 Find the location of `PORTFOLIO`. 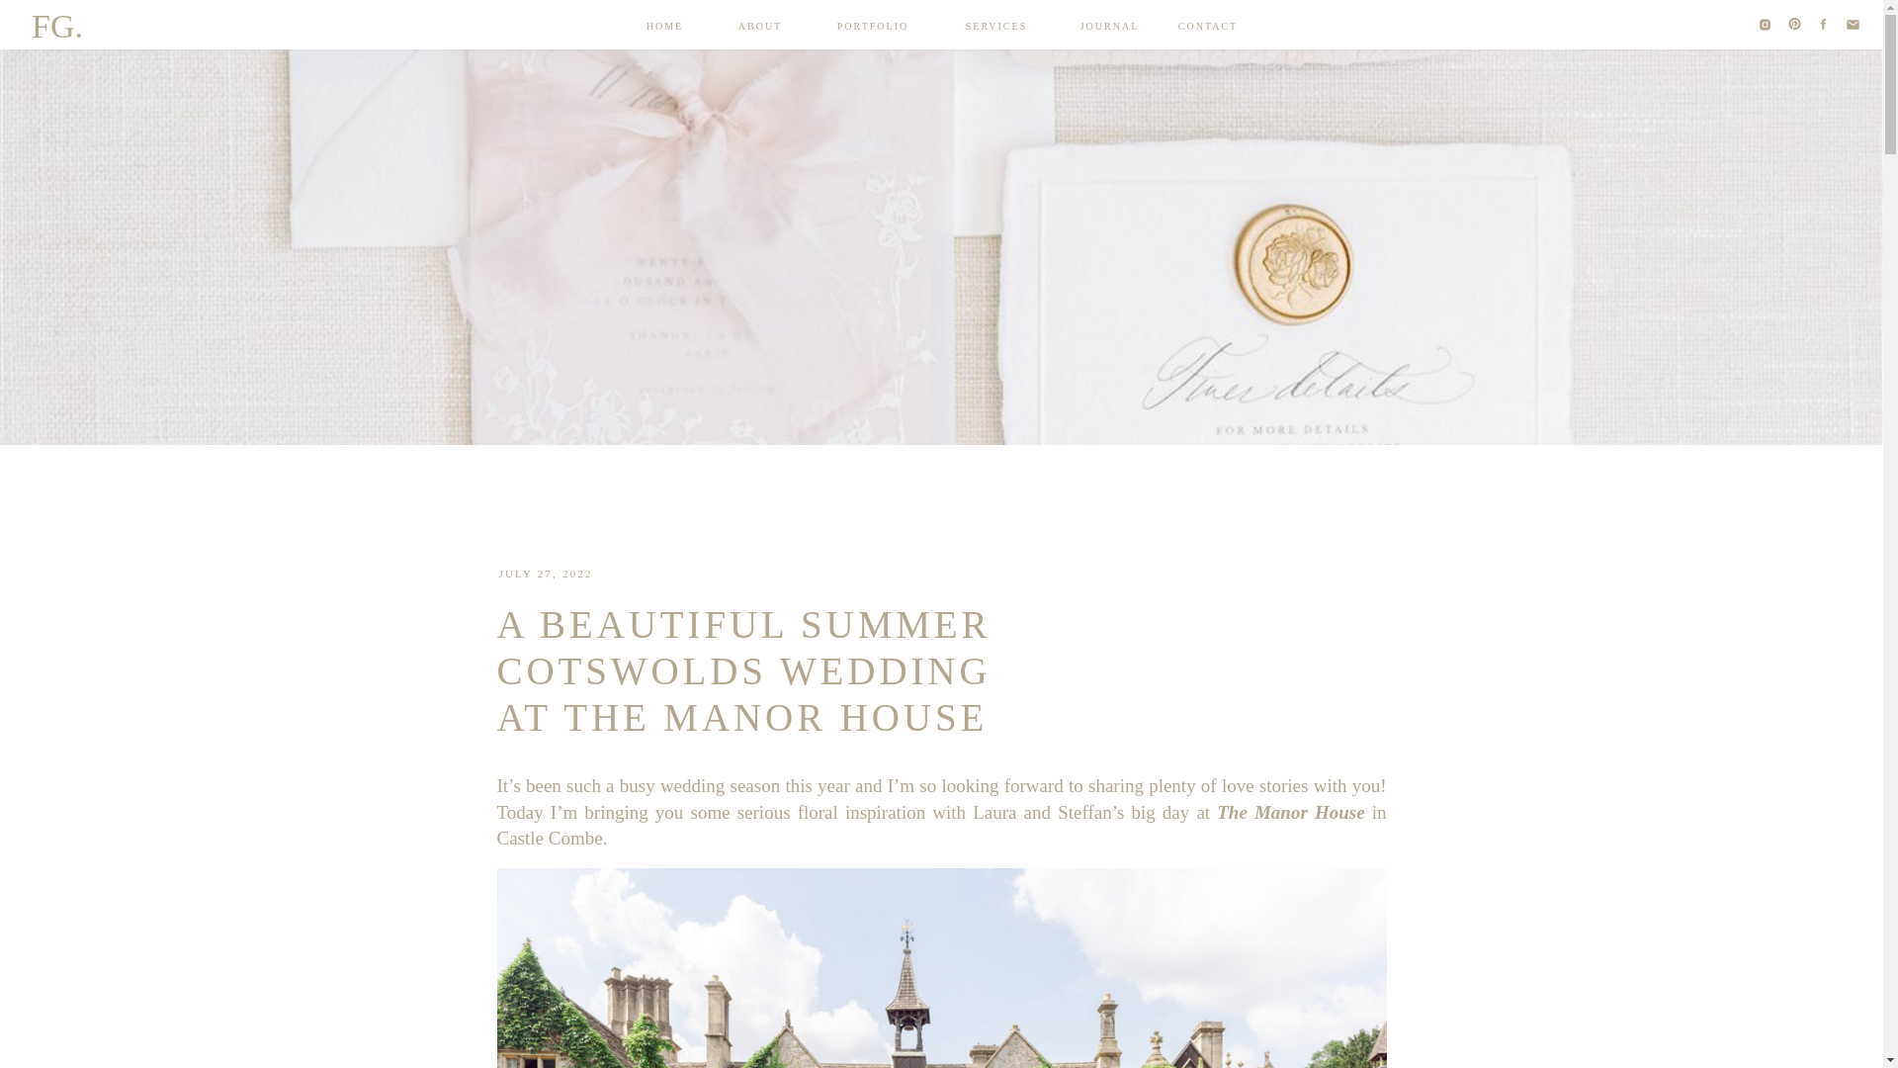

PORTFOLIO is located at coordinates (872, 26).